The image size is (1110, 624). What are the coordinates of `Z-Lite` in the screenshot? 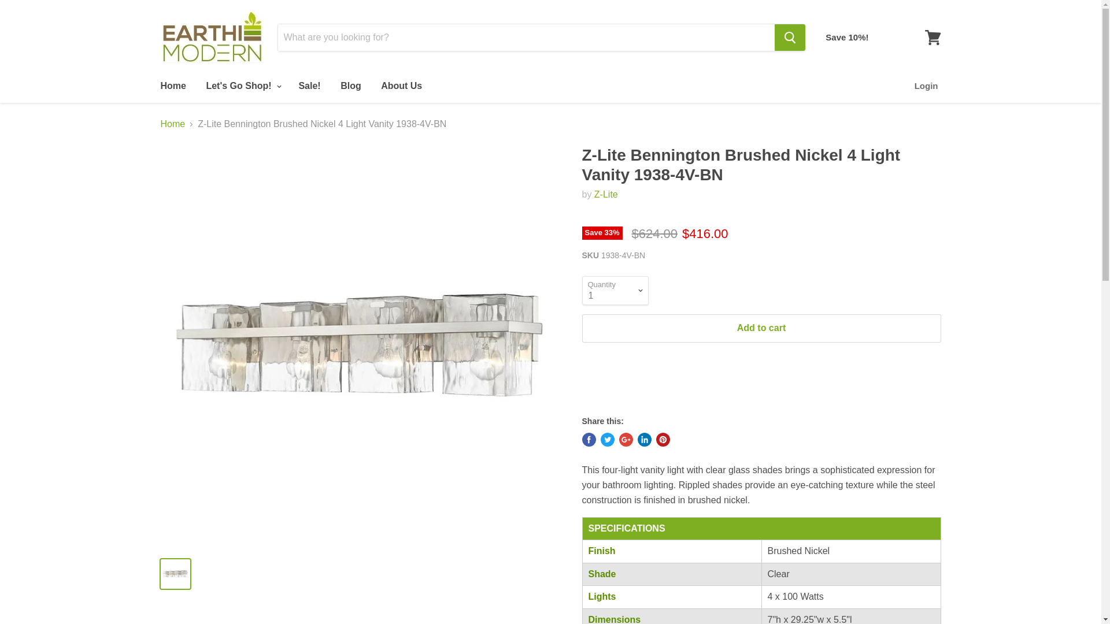 It's located at (606, 194).